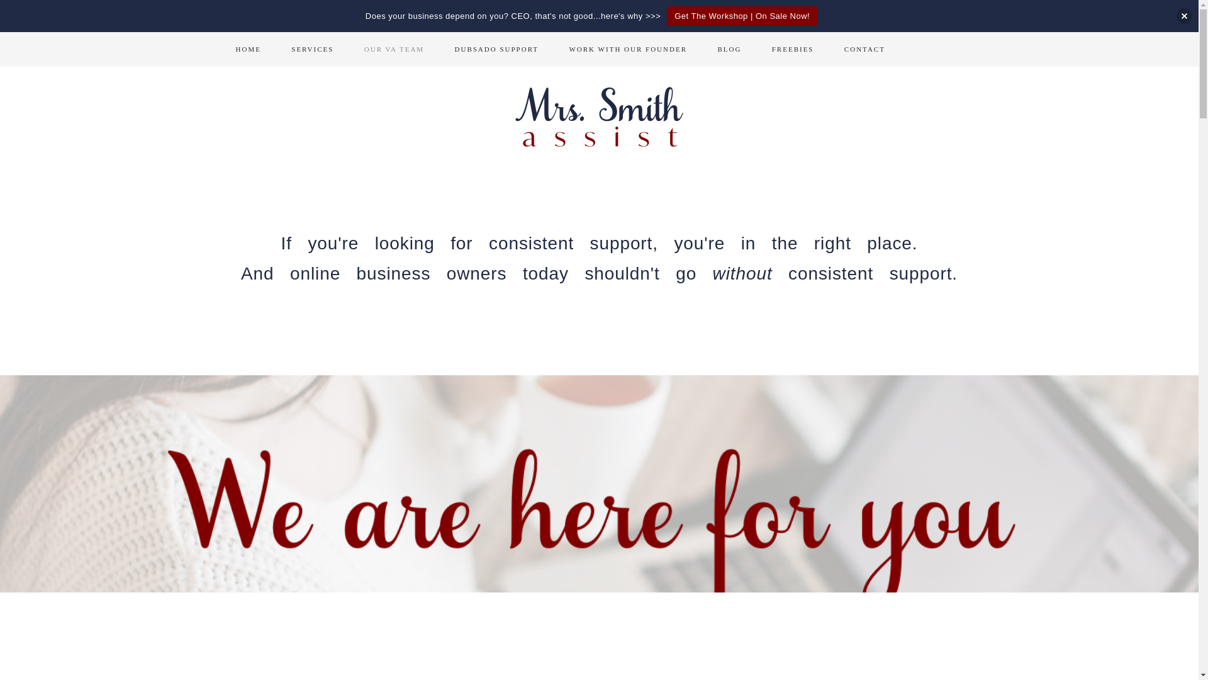 The width and height of the screenshot is (1208, 680). Describe the element at coordinates (394, 49) in the screenshot. I see `OUR VA TEAM` at that location.